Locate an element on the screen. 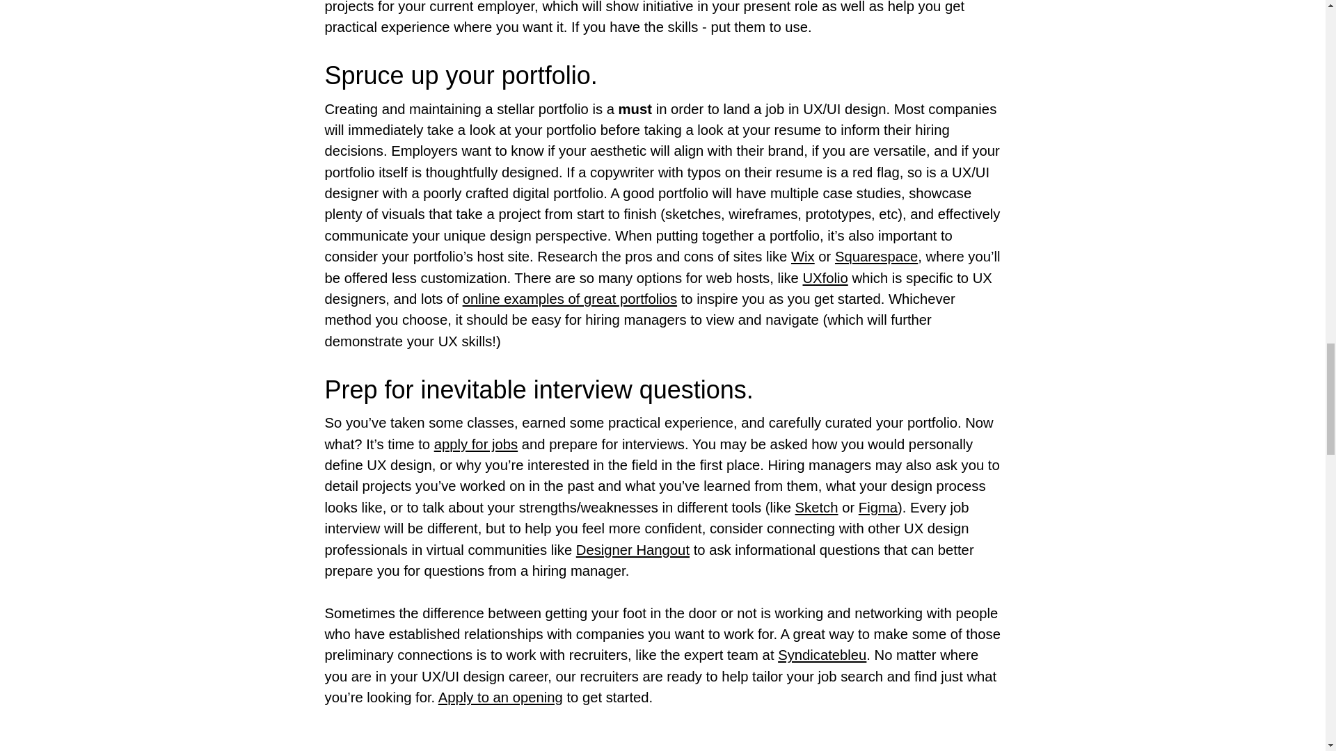 Image resolution: width=1336 pixels, height=751 pixels. online examples of great portfolios is located at coordinates (569, 299).